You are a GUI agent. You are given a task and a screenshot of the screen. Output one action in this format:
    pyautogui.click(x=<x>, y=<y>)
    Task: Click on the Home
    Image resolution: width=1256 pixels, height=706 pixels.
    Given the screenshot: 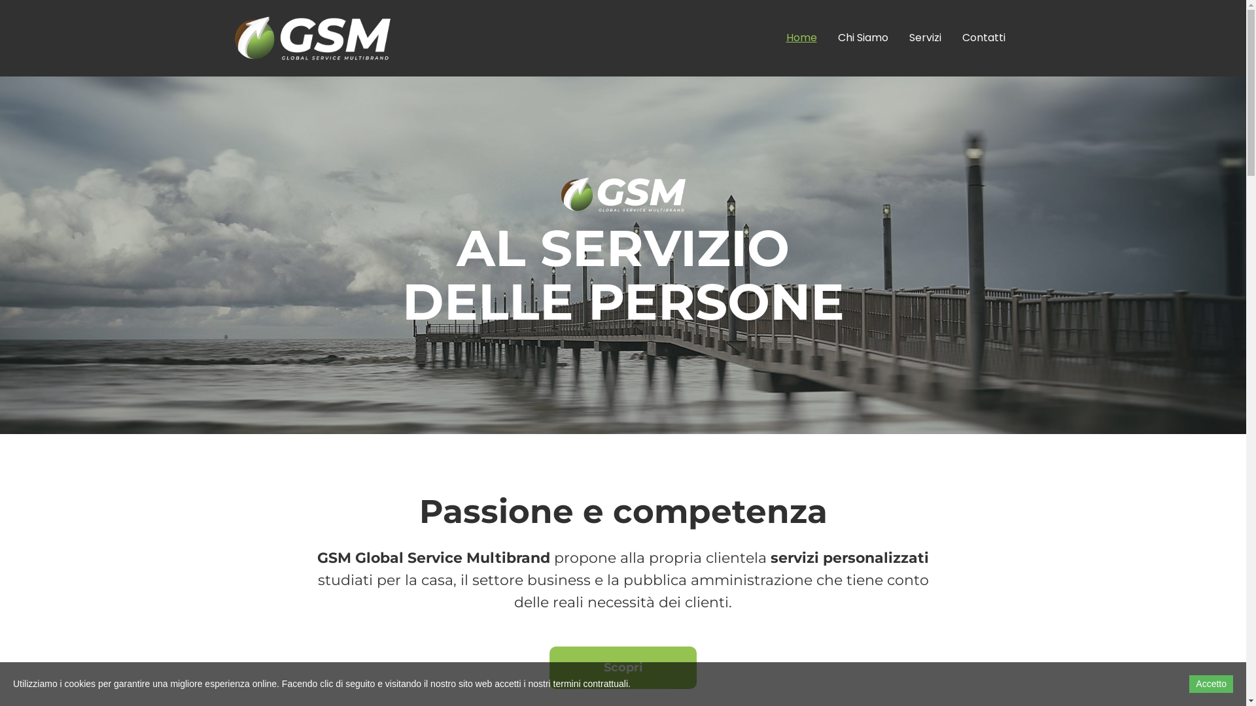 What is the action you would take?
    pyautogui.click(x=802, y=38)
    